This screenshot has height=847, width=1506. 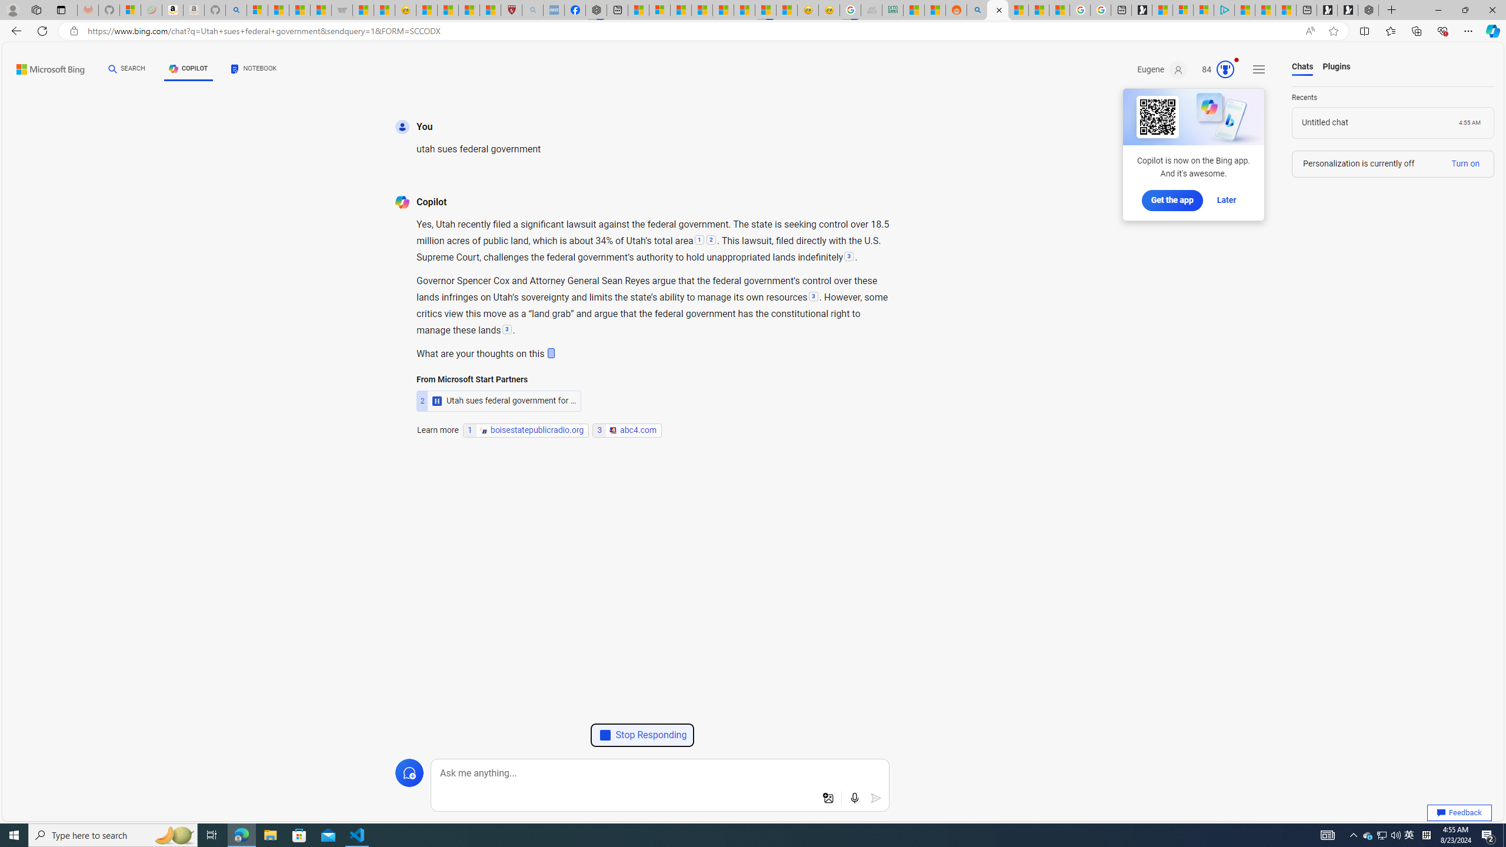 What do you see at coordinates (855, 798) in the screenshot?
I see `Use microphone` at bounding box center [855, 798].